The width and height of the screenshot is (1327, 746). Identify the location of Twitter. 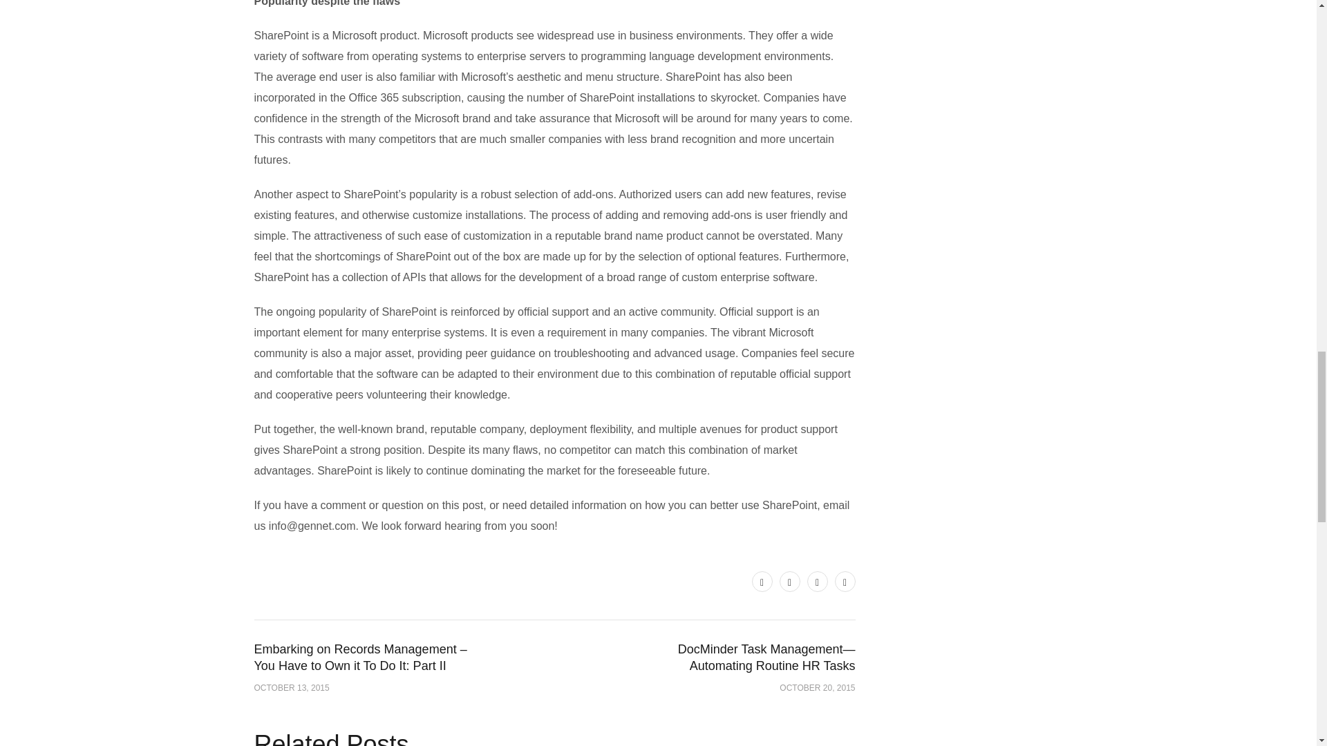
(762, 582).